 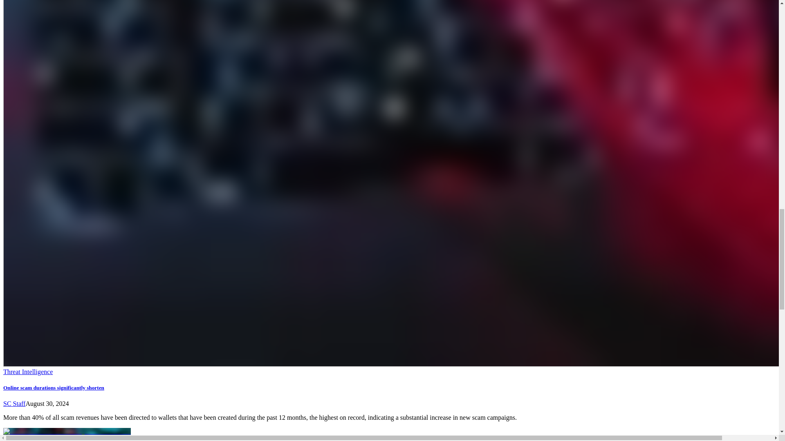 I want to click on Malware, so click(x=15, y=438).